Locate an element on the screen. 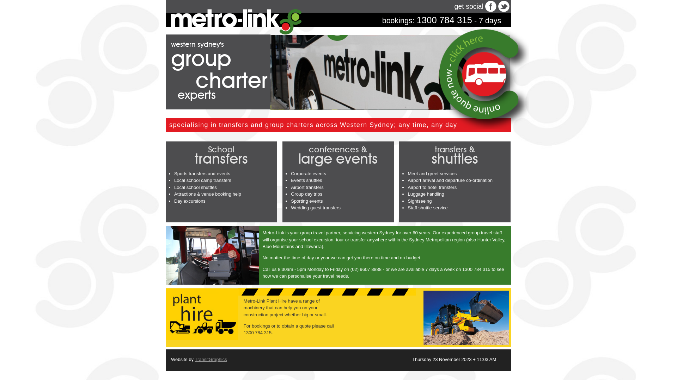 The width and height of the screenshot is (677, 380). transfers &
shuttles is located at coordinates (455, 156).